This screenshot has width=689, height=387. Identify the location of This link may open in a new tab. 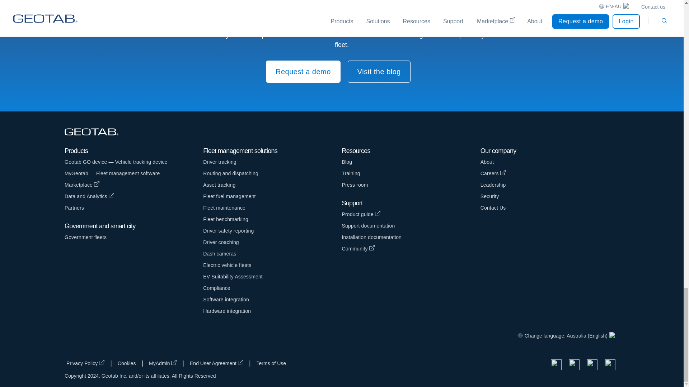
(134, 185).